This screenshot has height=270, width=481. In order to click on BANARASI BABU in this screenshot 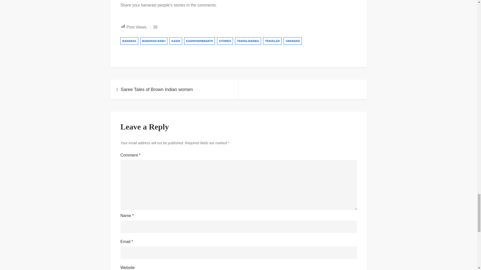, I will do `click(154, 41)`.